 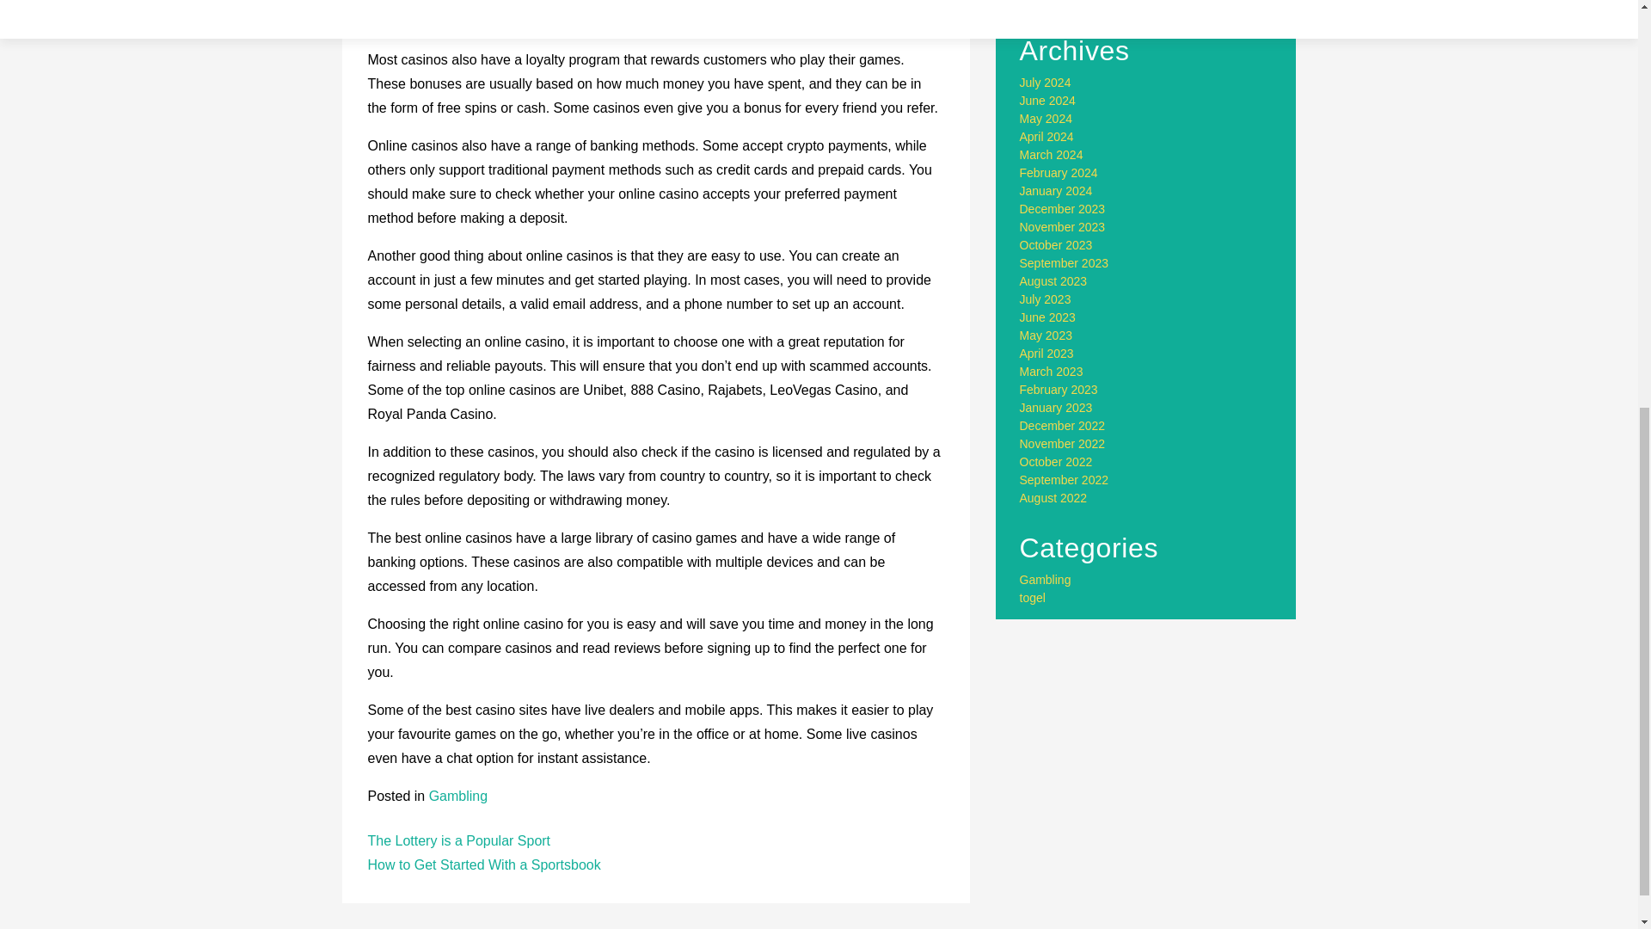 What do you see at coordinates (457, 796) in the screenshot?
I see `Gambling` at bounding box center [457, 796].